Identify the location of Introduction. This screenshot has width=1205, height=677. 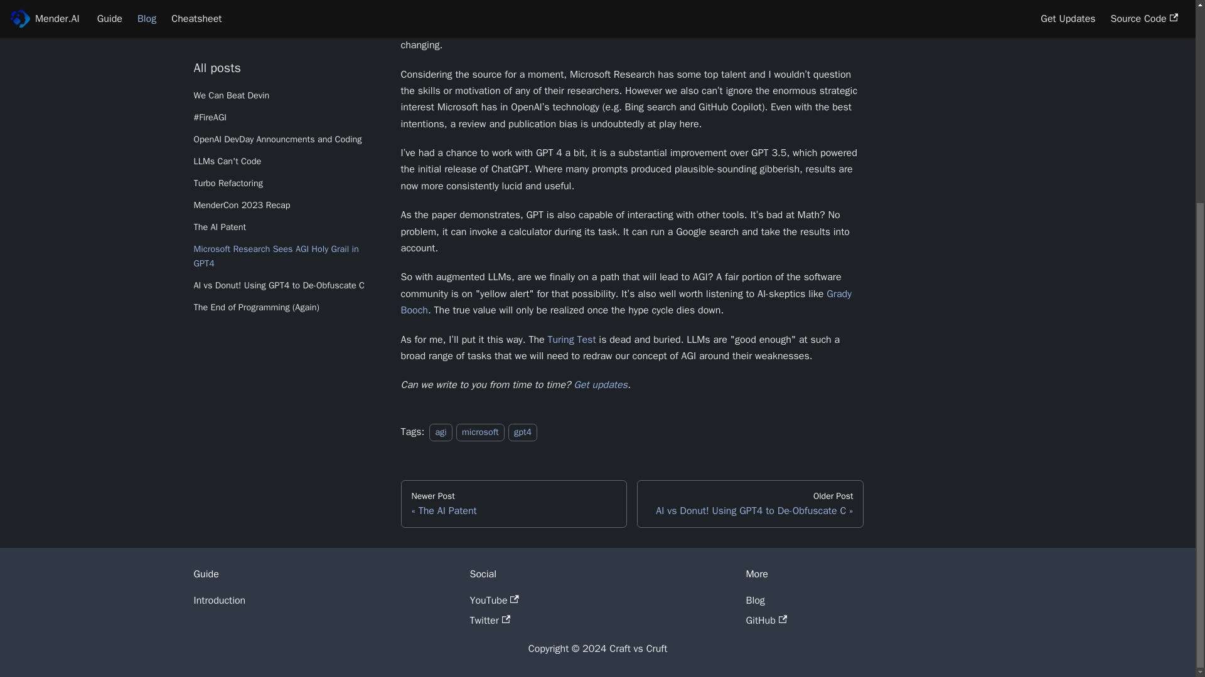
(523, 433).